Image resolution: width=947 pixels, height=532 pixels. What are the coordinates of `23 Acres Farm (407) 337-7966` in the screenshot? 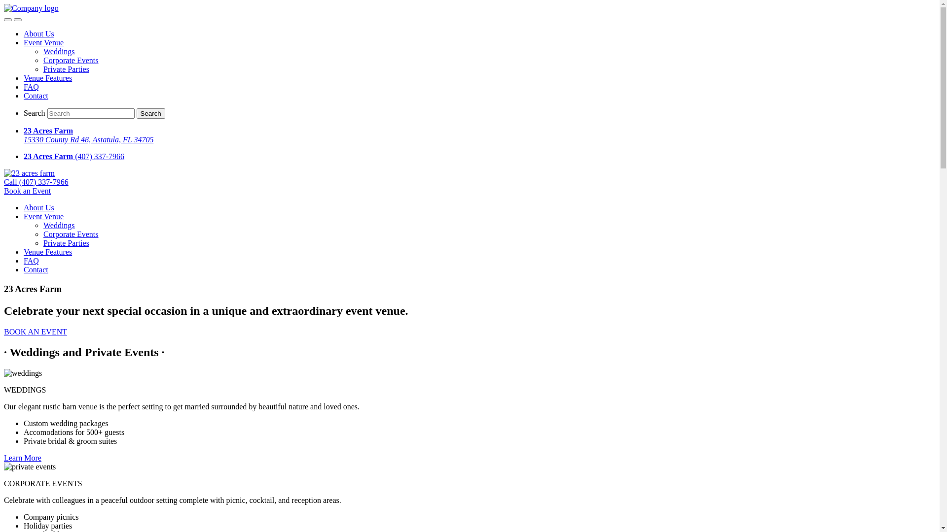 It's located at (479, 157).